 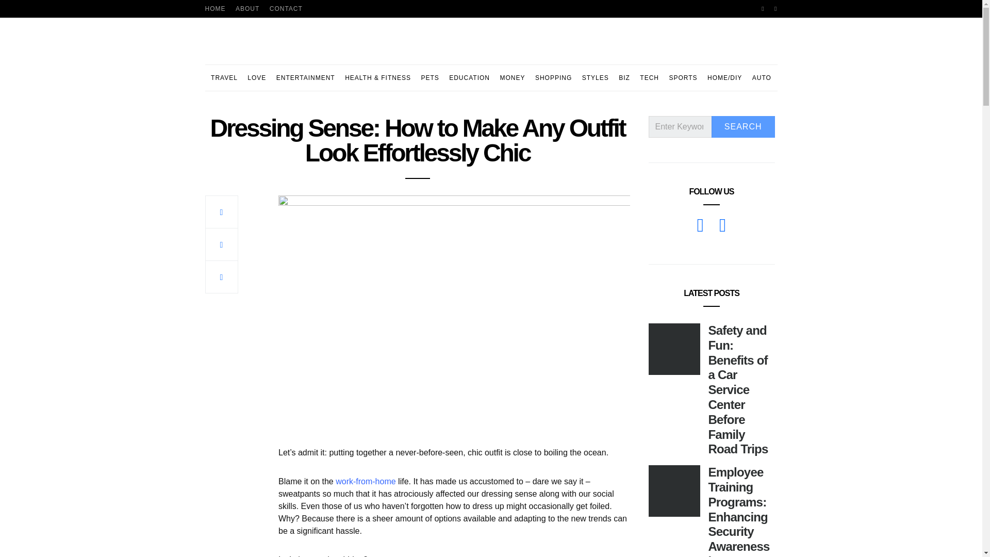 What do you see at coordinates (365, 481) in the screenshot?
I see `work-from-home` at bounding box center [365, 481].